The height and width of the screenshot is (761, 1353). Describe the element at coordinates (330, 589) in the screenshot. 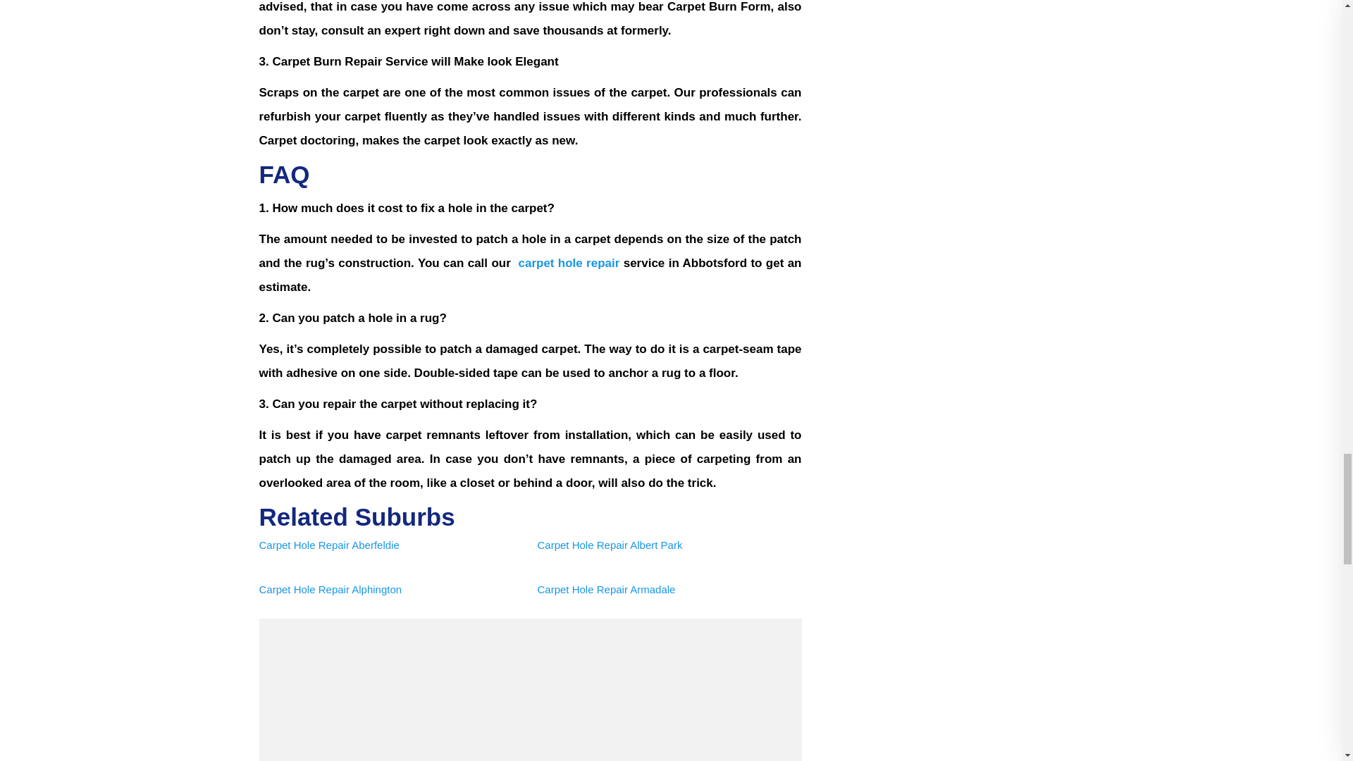

I see `Carpet Hole Repair Alphington` at that location.